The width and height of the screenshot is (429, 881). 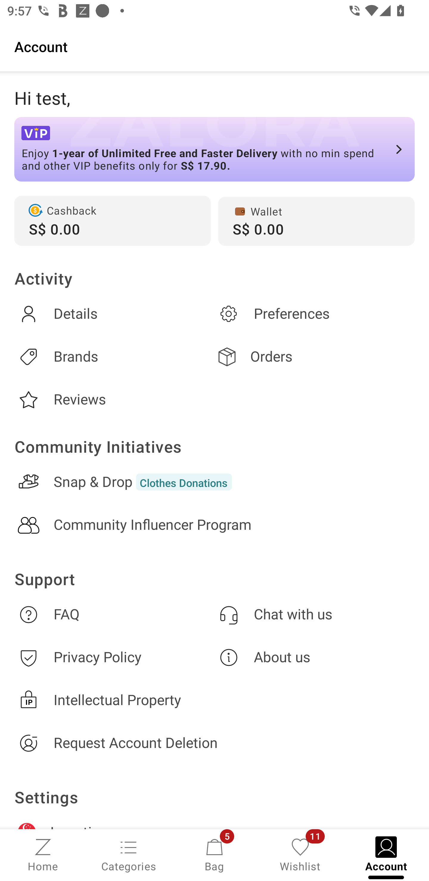 What do you see at coordinates (214, 700) in the screenshot?
I see `Intellectual Property` at bounding box center [214, 700].